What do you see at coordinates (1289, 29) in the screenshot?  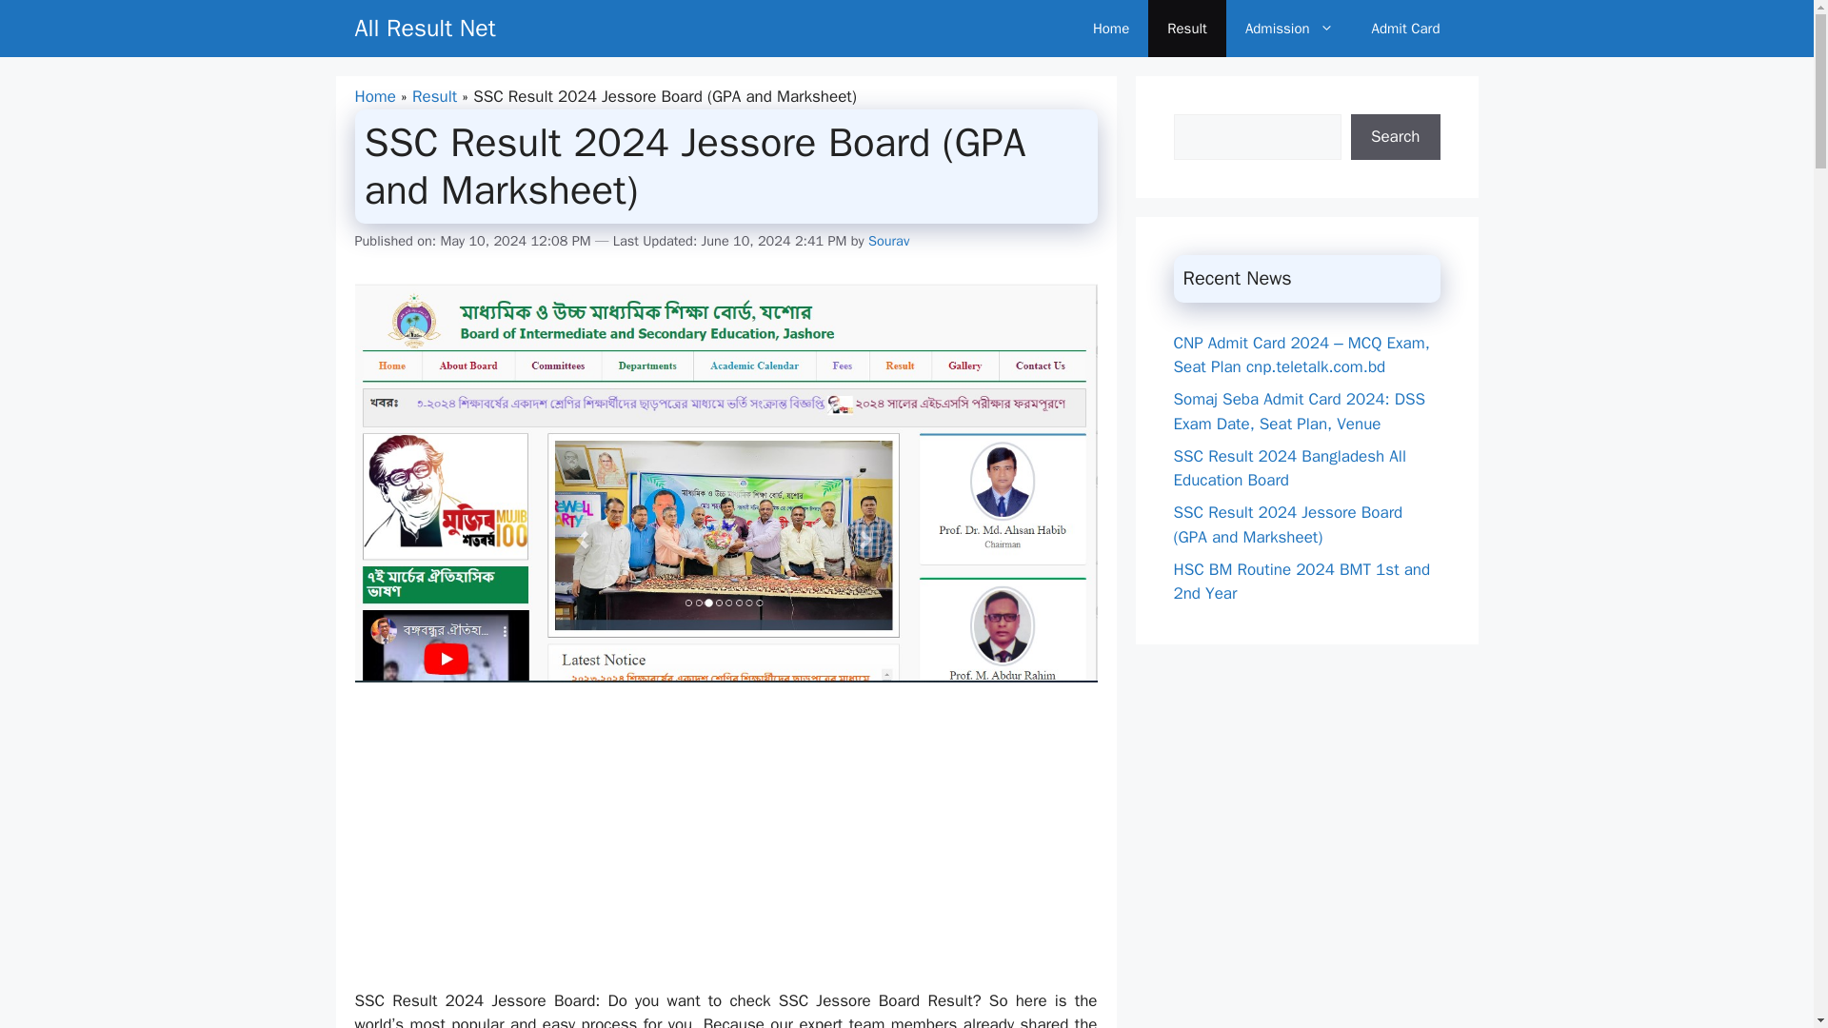 I see `Admission` at bounding box center [1289, 29].